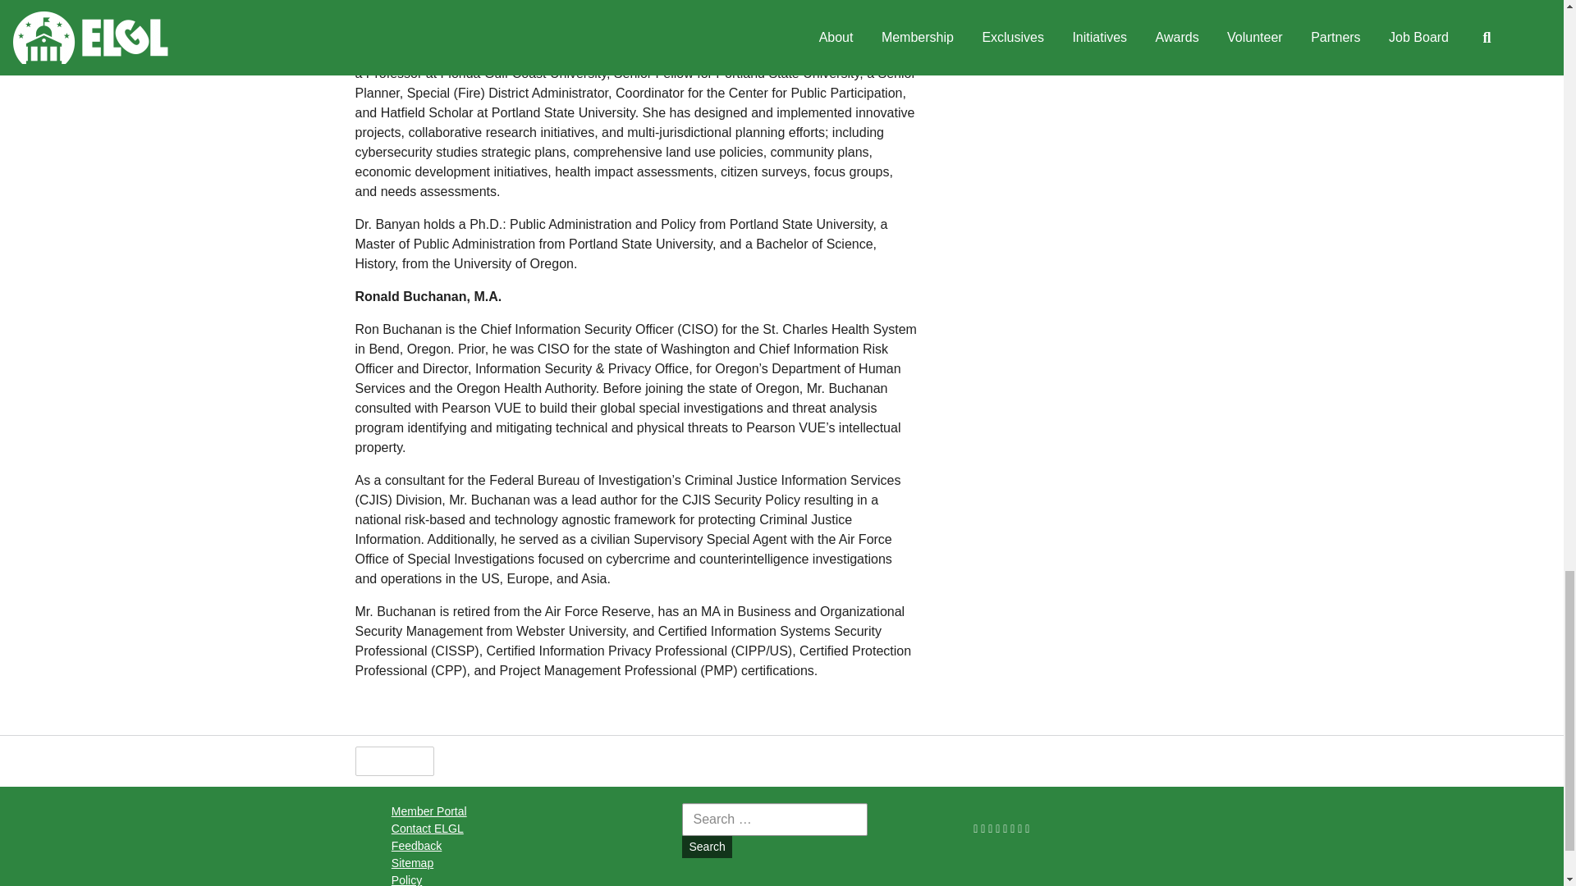 Image resolution: width=1576 pixels, height=886 pixels. I want to click on Helpful, so click(394, 761).